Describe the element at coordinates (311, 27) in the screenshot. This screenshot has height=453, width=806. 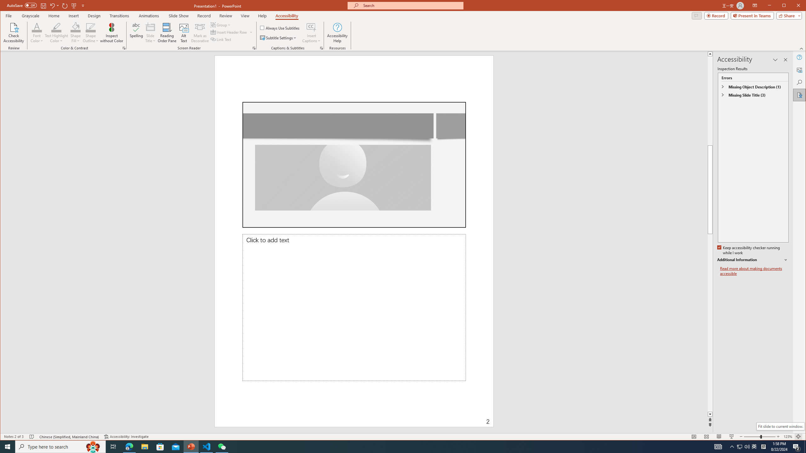
I see `Insert Captions` at that location.